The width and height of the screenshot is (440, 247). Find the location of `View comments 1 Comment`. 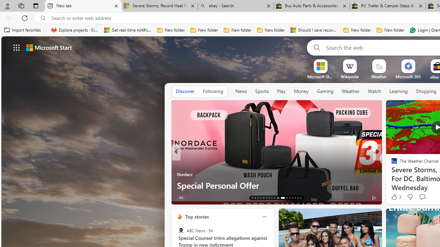

View comments 1 Comment is located at coordinates (427, 197).